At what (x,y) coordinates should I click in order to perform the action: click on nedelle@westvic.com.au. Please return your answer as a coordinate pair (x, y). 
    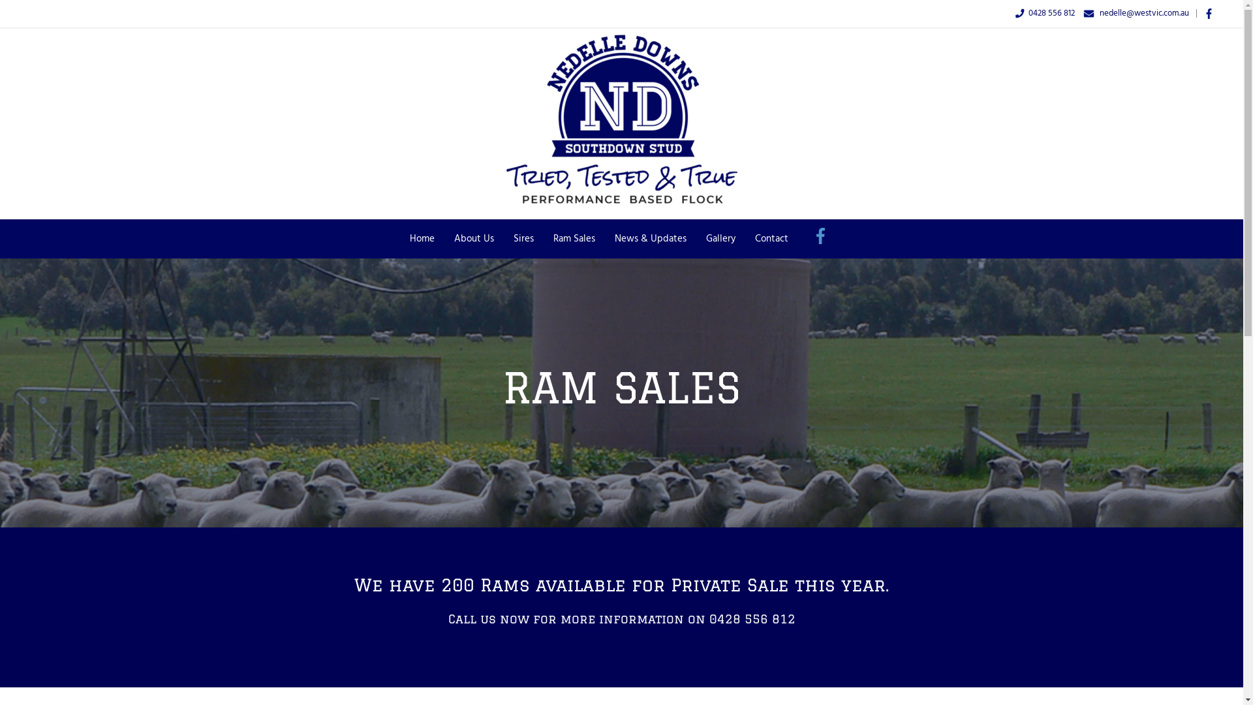
    Looking at the image, I should click on (1145, 13).